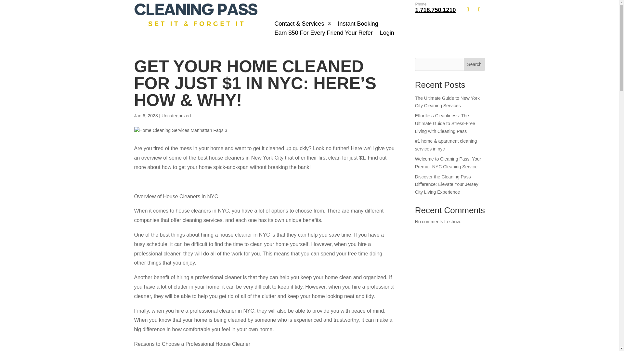 This screenshot has height=351, width=624. What do you see at coordinates (448, 162) in the screenshot?
I see `Instant Booking` at bounding box center [448, 162].